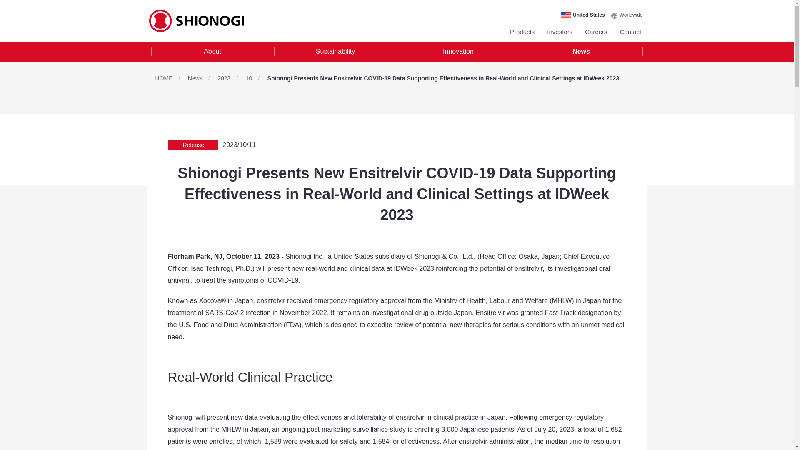 The image size is (800, 450). I want to click on Innovation, so click(458, 52).